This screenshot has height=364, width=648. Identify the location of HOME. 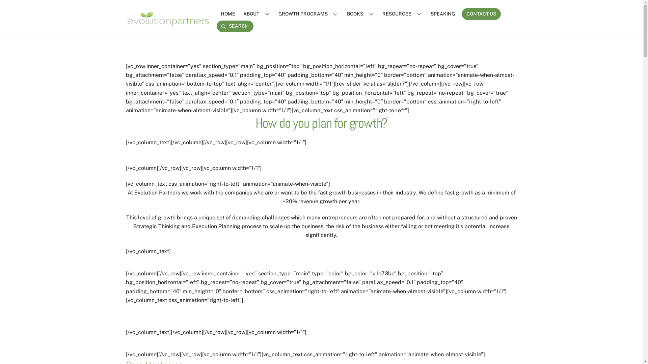
(228, 14).